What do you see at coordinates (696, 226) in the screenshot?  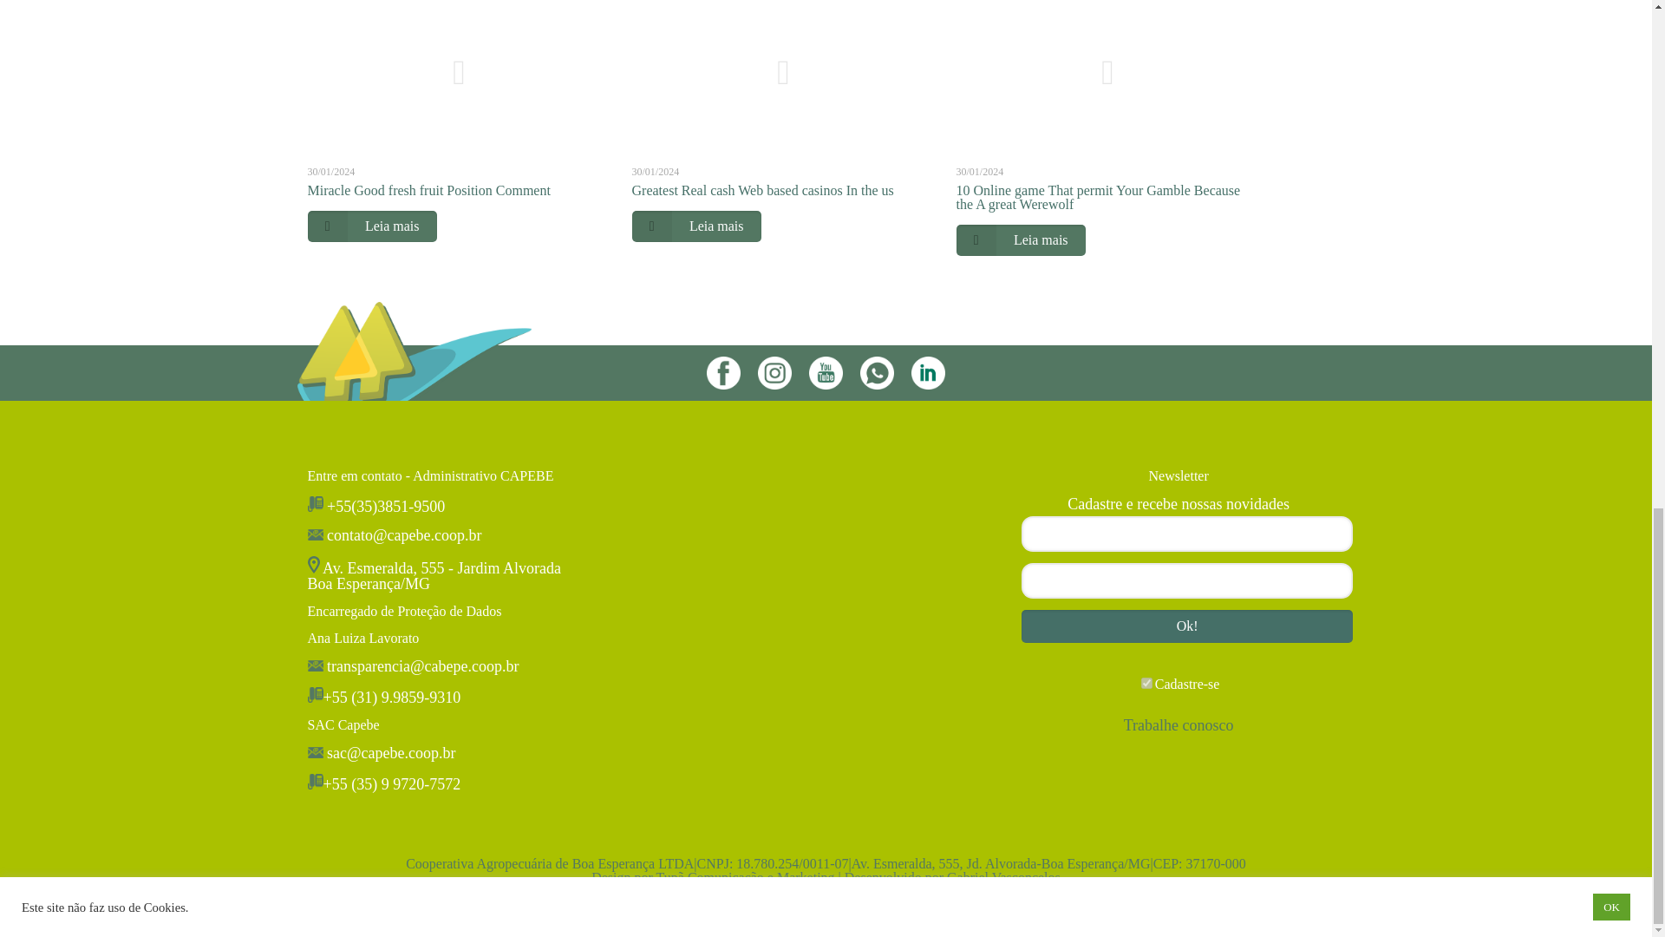 I see `Leia mais` at bounding box center [696, 226].